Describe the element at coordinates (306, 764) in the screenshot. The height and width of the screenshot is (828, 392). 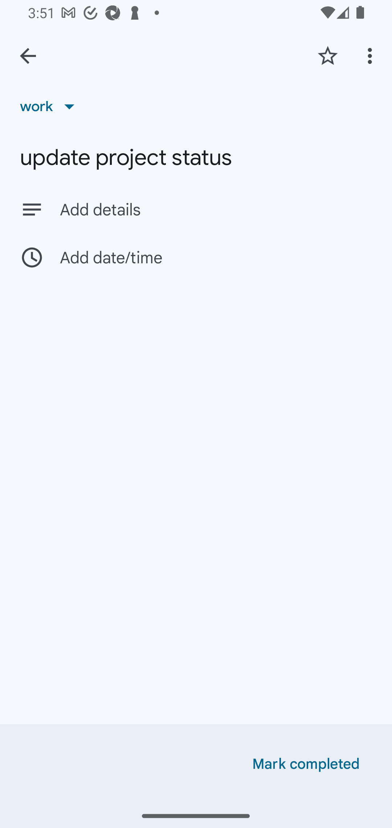
I see `Mark completed` at that location.